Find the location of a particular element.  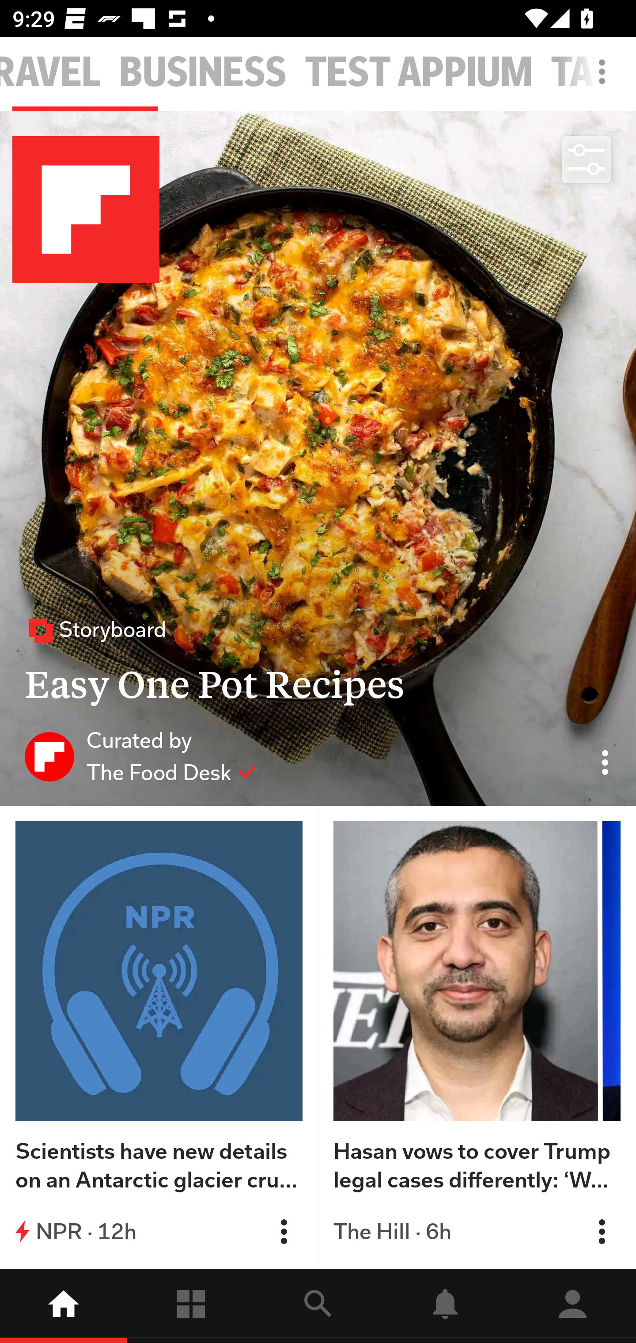

More options is located at coordinates (605, 80).